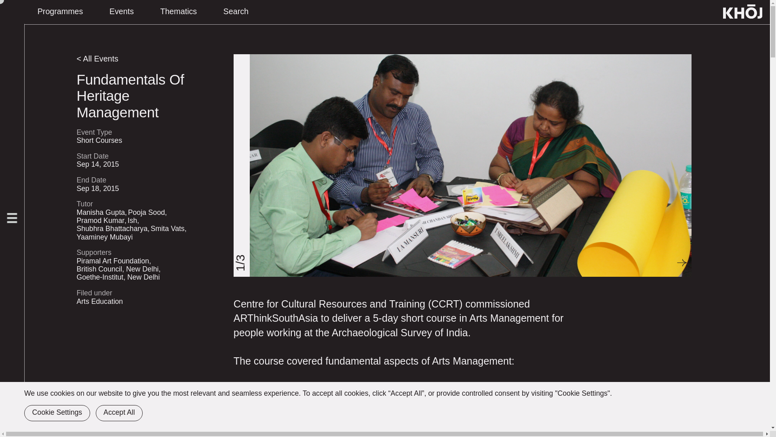  I want to click on Smita Vats, so click(167, 228).